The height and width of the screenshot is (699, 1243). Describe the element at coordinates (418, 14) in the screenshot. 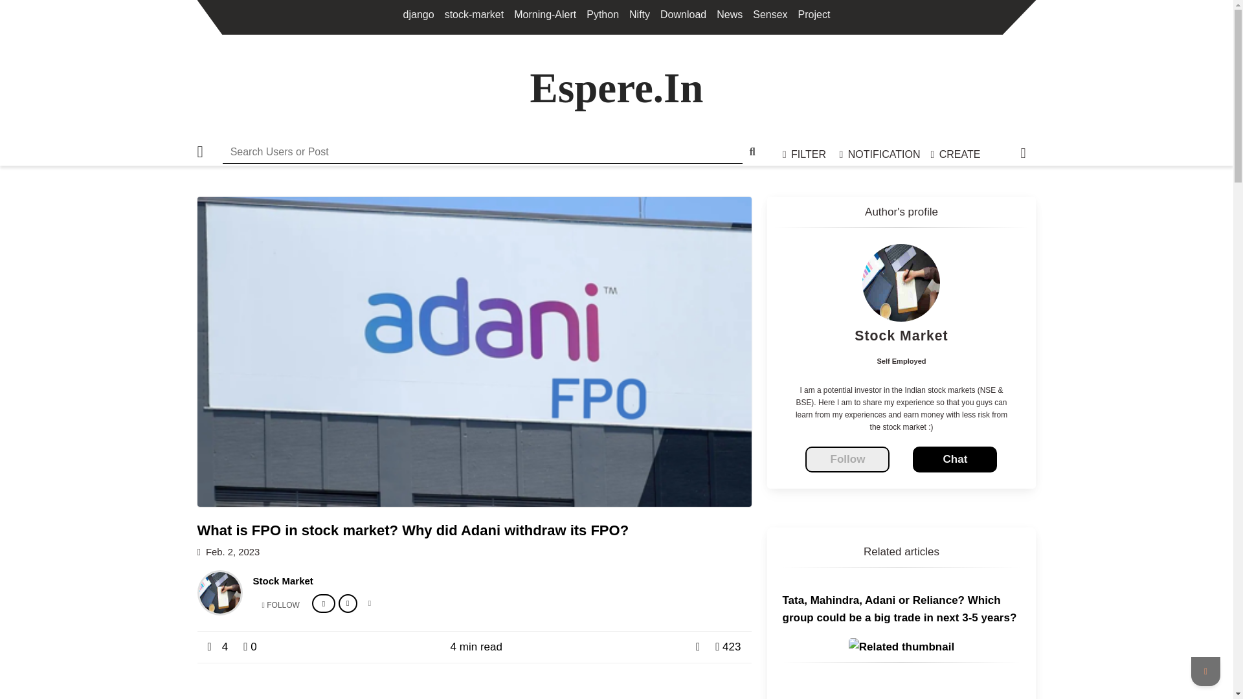

I see `django` at that location.